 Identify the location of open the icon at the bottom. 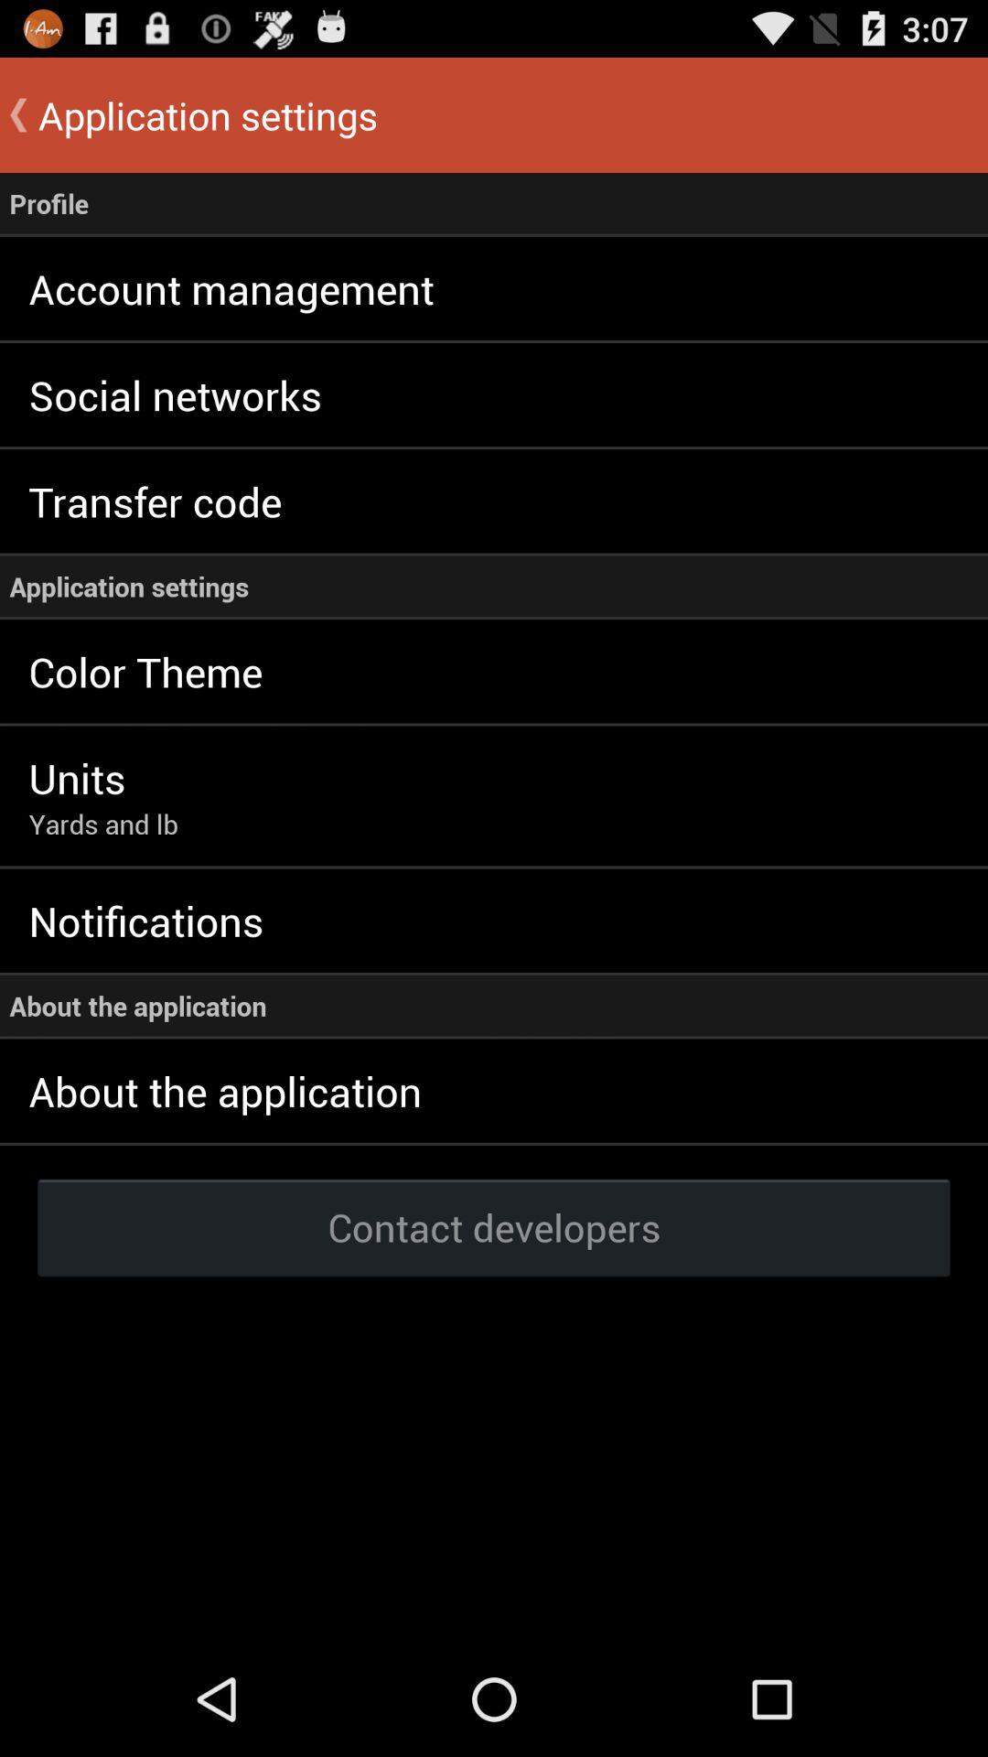
(494, 1226).